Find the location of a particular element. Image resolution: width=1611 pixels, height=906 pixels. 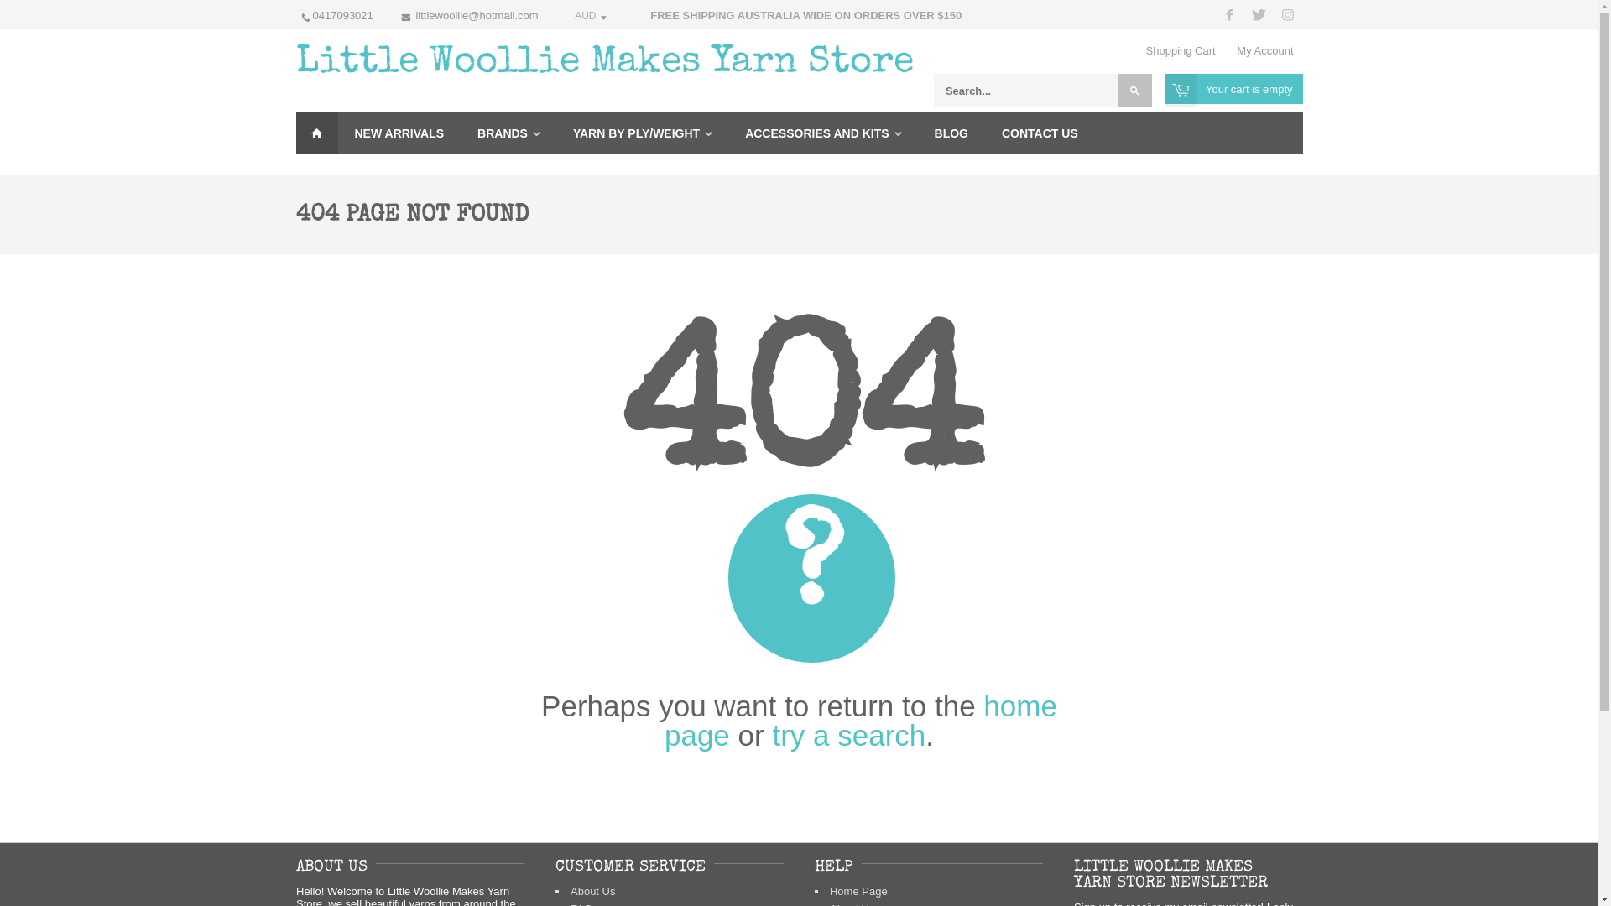

Your cart is empty is located at coordinates (1233, 89).